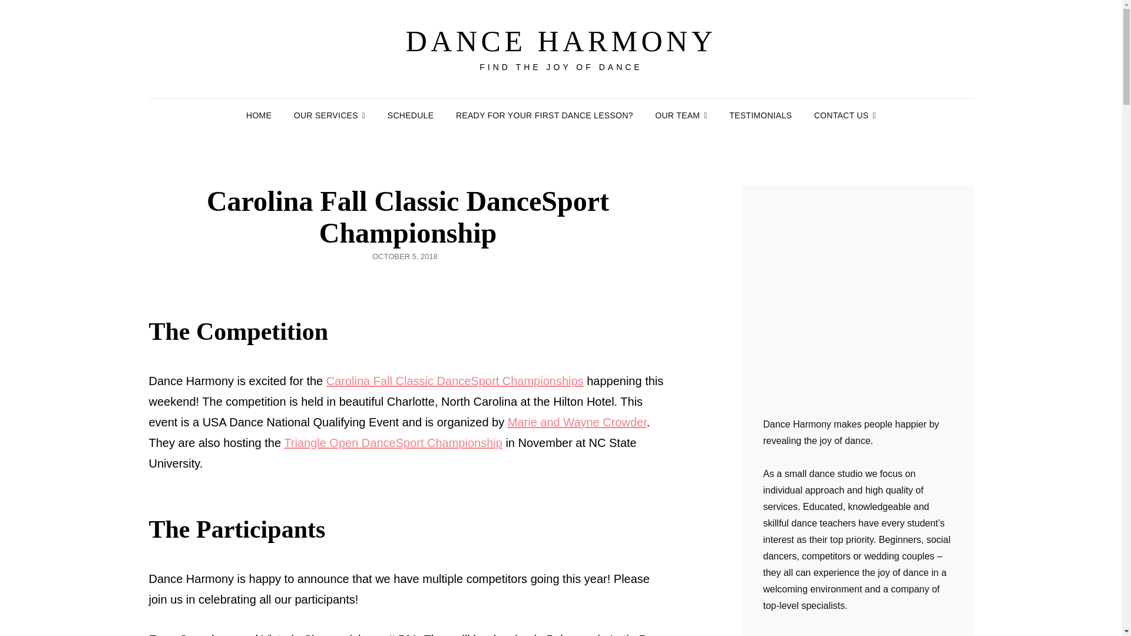 Image resolution: width=1131 pixels, height=636 pixels. I want to click on SCHEDULE, so click(410, 115).